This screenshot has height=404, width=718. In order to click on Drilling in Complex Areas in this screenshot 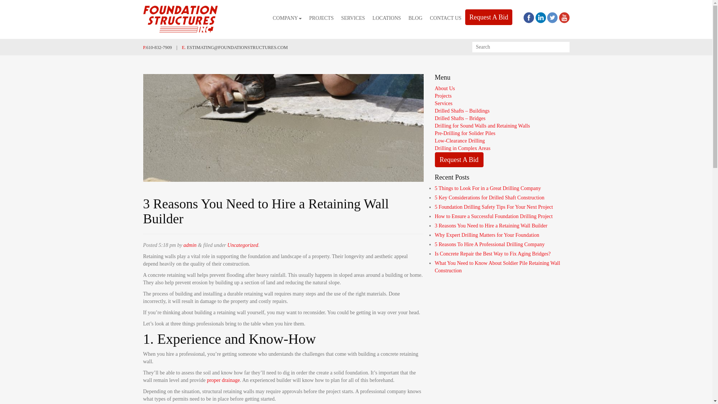, I will do `click(462, 148)`.